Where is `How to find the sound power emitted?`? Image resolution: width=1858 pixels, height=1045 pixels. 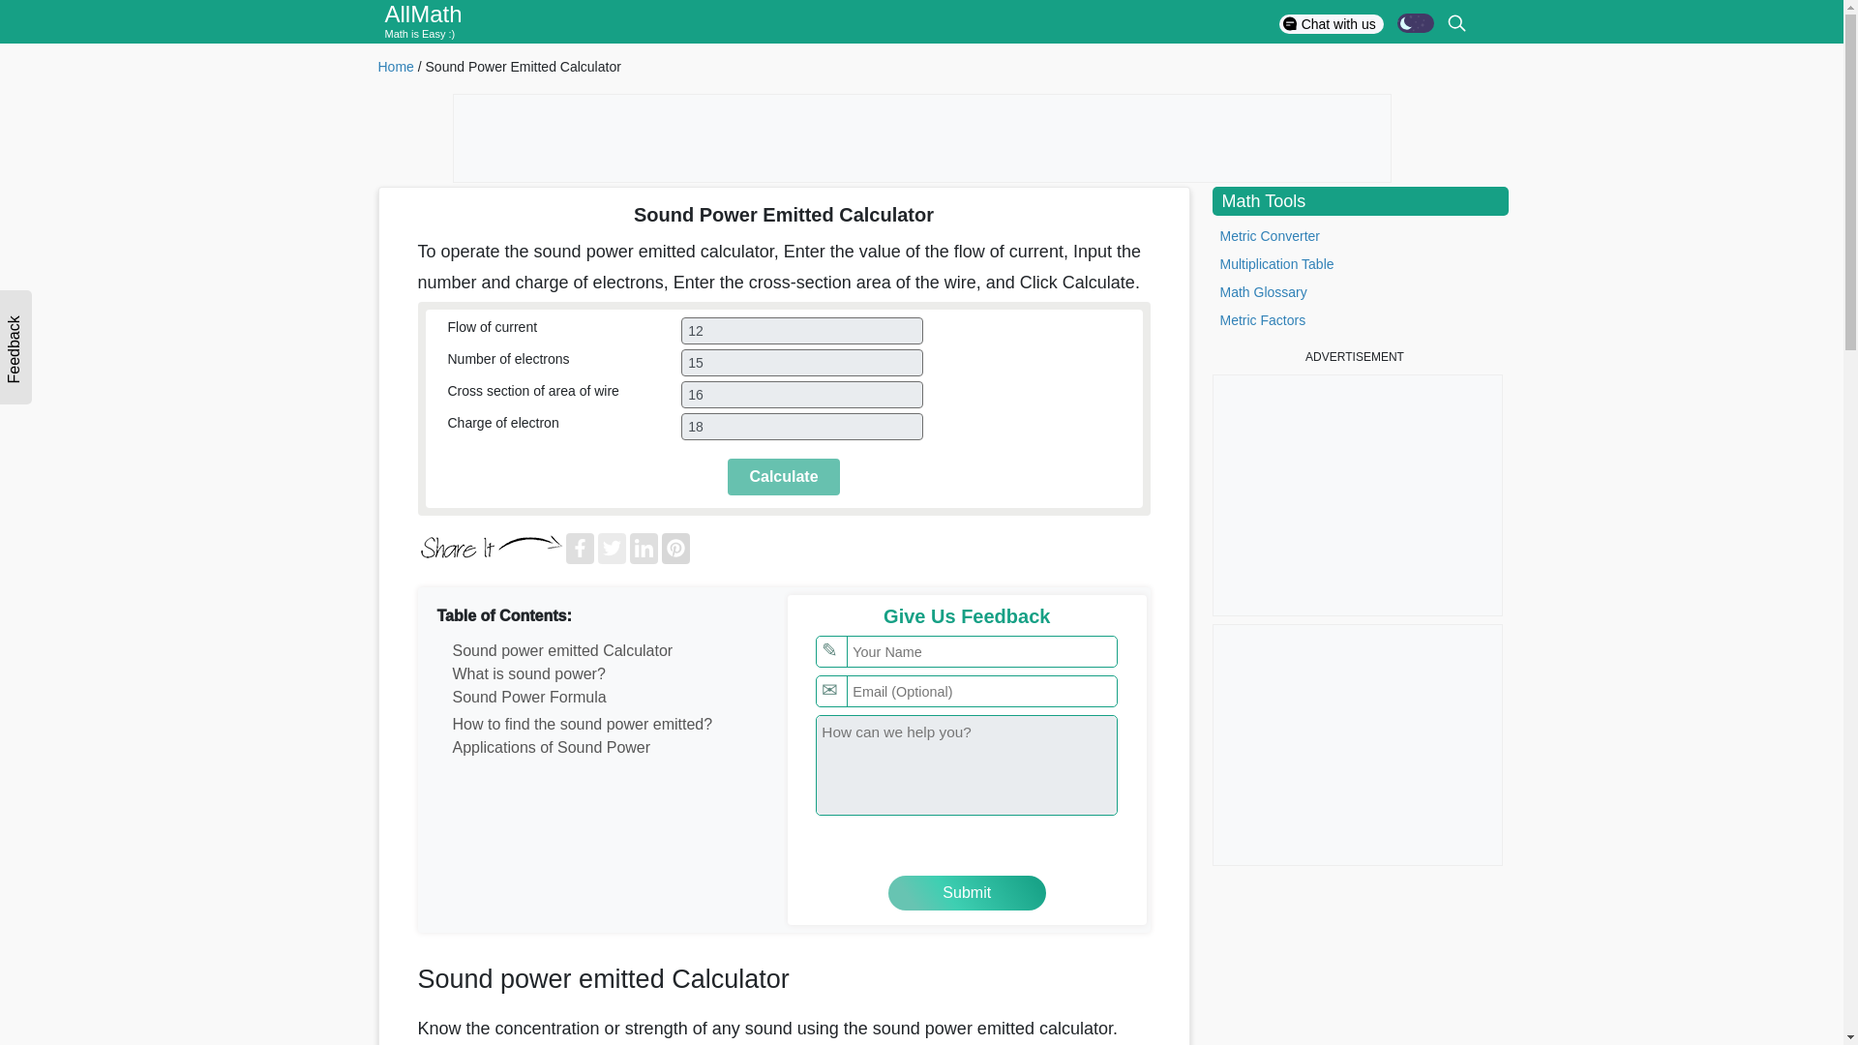 How to find the sound power emitted? is located at coordinates (601, 724).